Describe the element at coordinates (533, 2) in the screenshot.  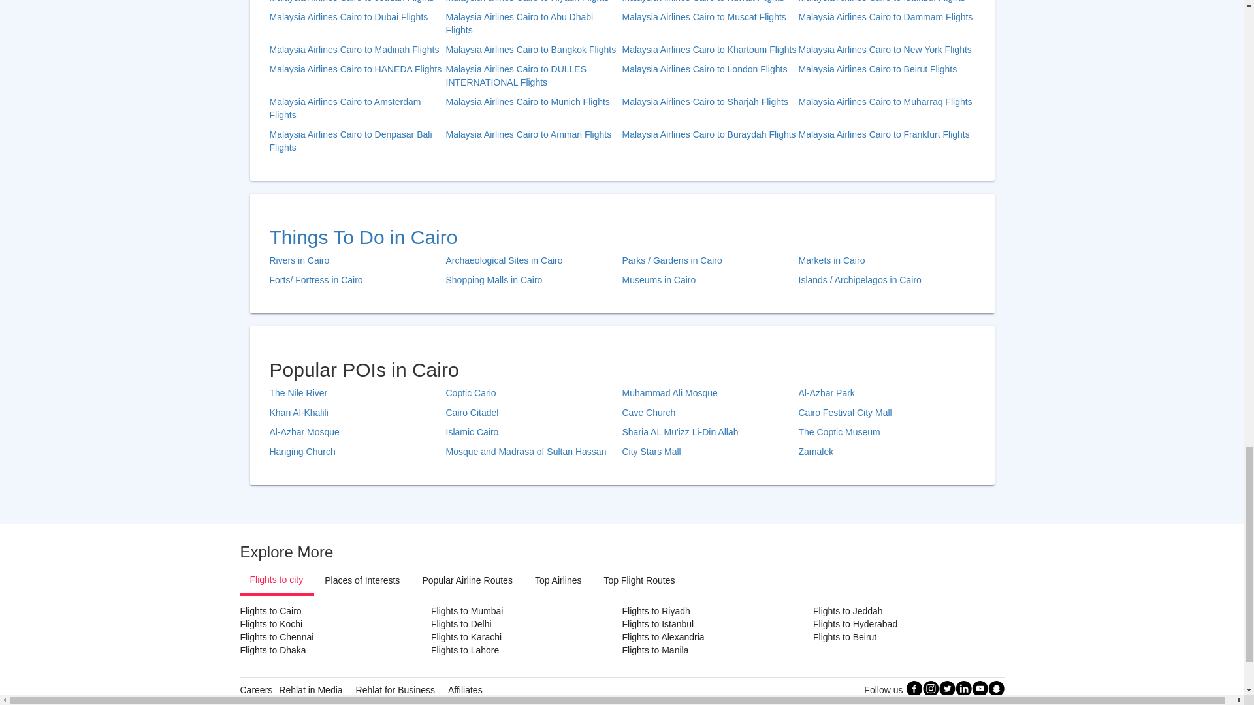
I see `Malaysia Airlines Cairo to Riyadh Flights` at that location.